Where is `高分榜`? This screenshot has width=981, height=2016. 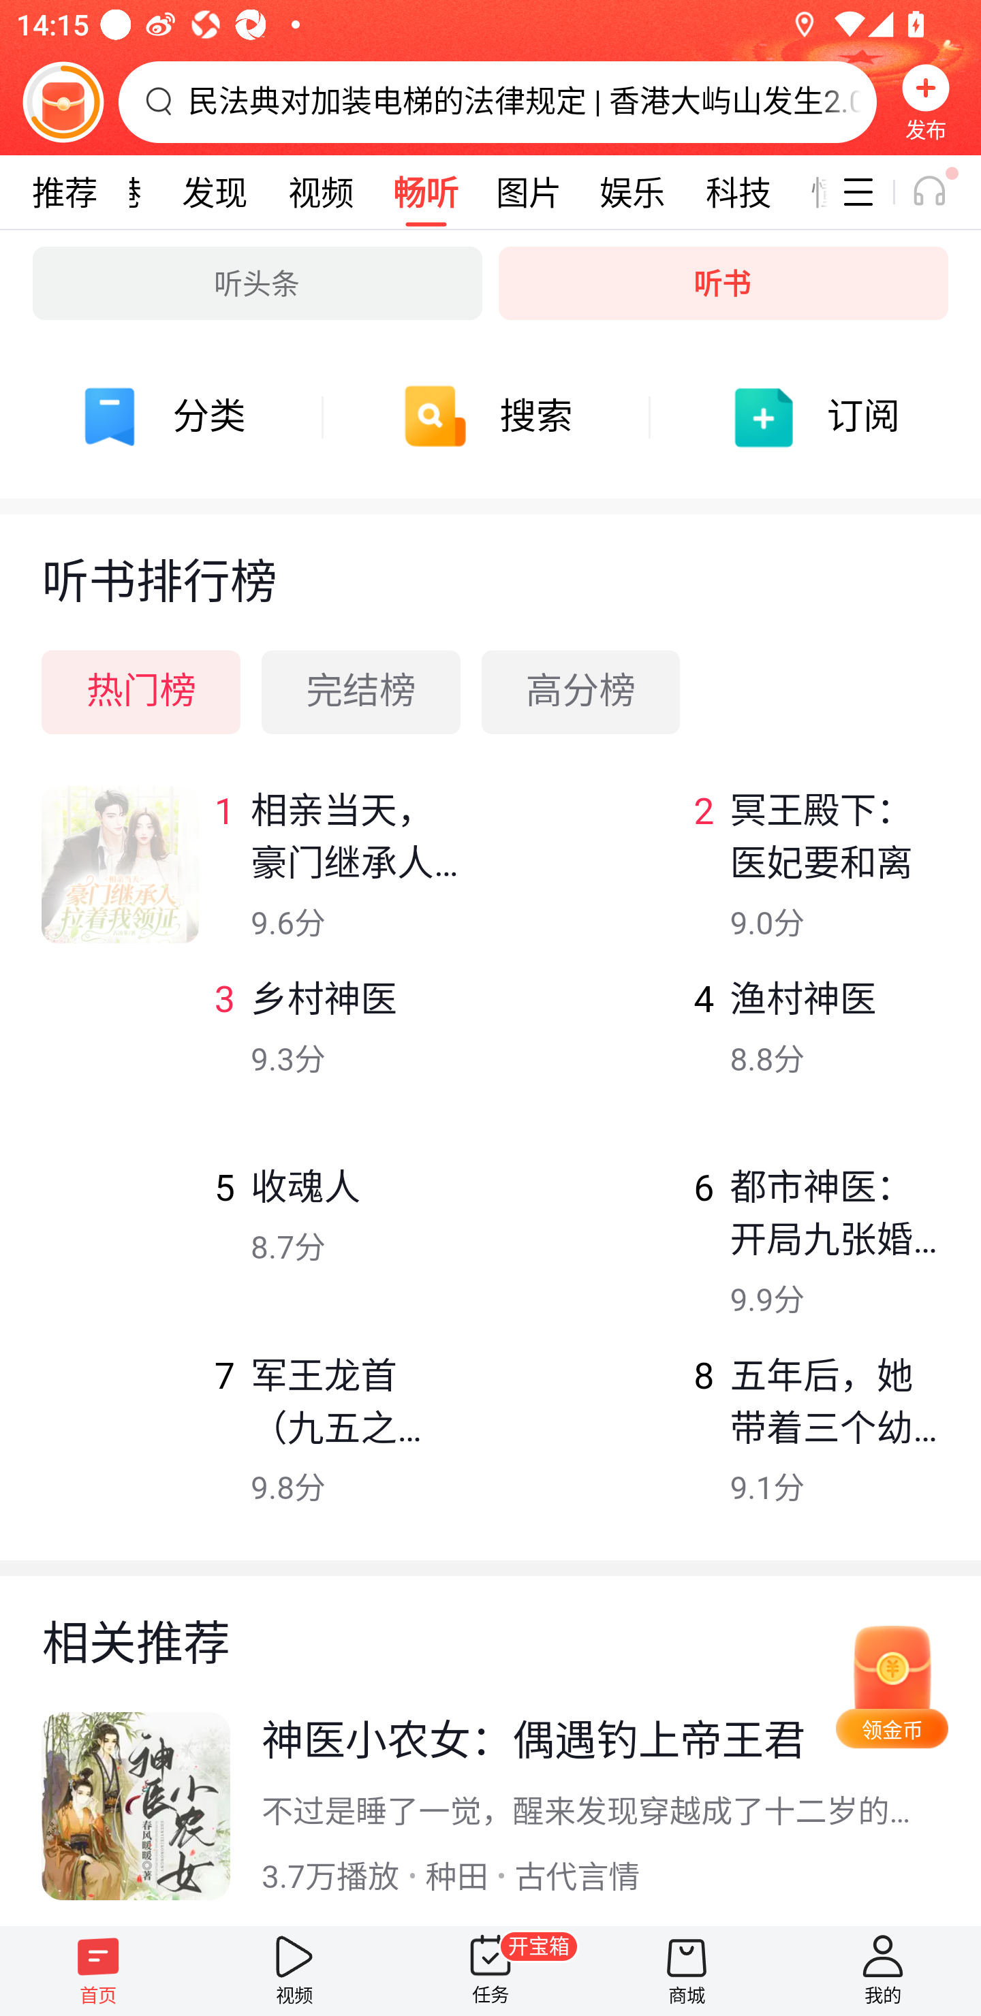
高分榜 is located at coordinates (580, 692).